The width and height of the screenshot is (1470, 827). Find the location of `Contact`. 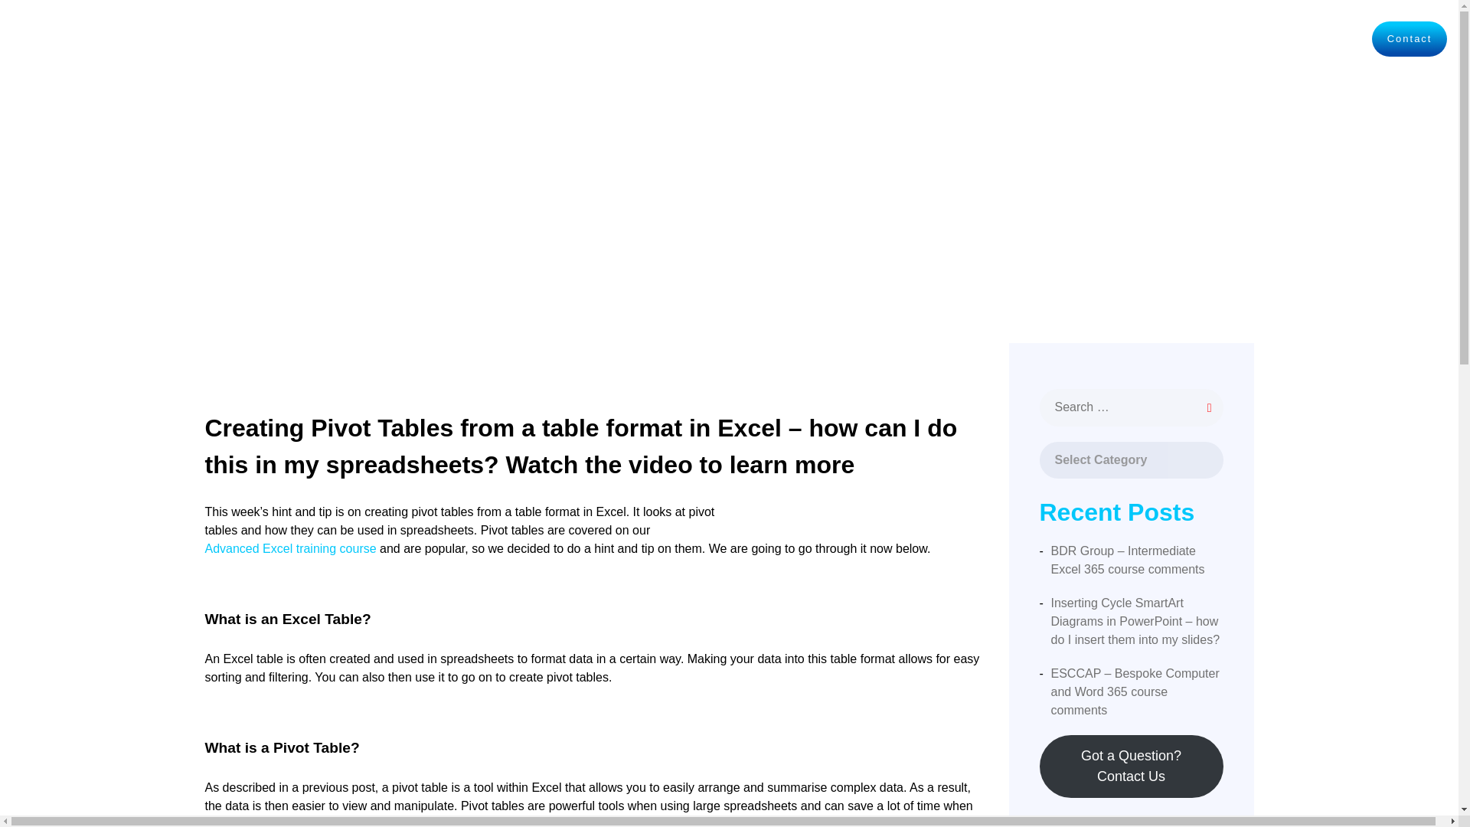

Contact is located at coordinates (1409, 39).